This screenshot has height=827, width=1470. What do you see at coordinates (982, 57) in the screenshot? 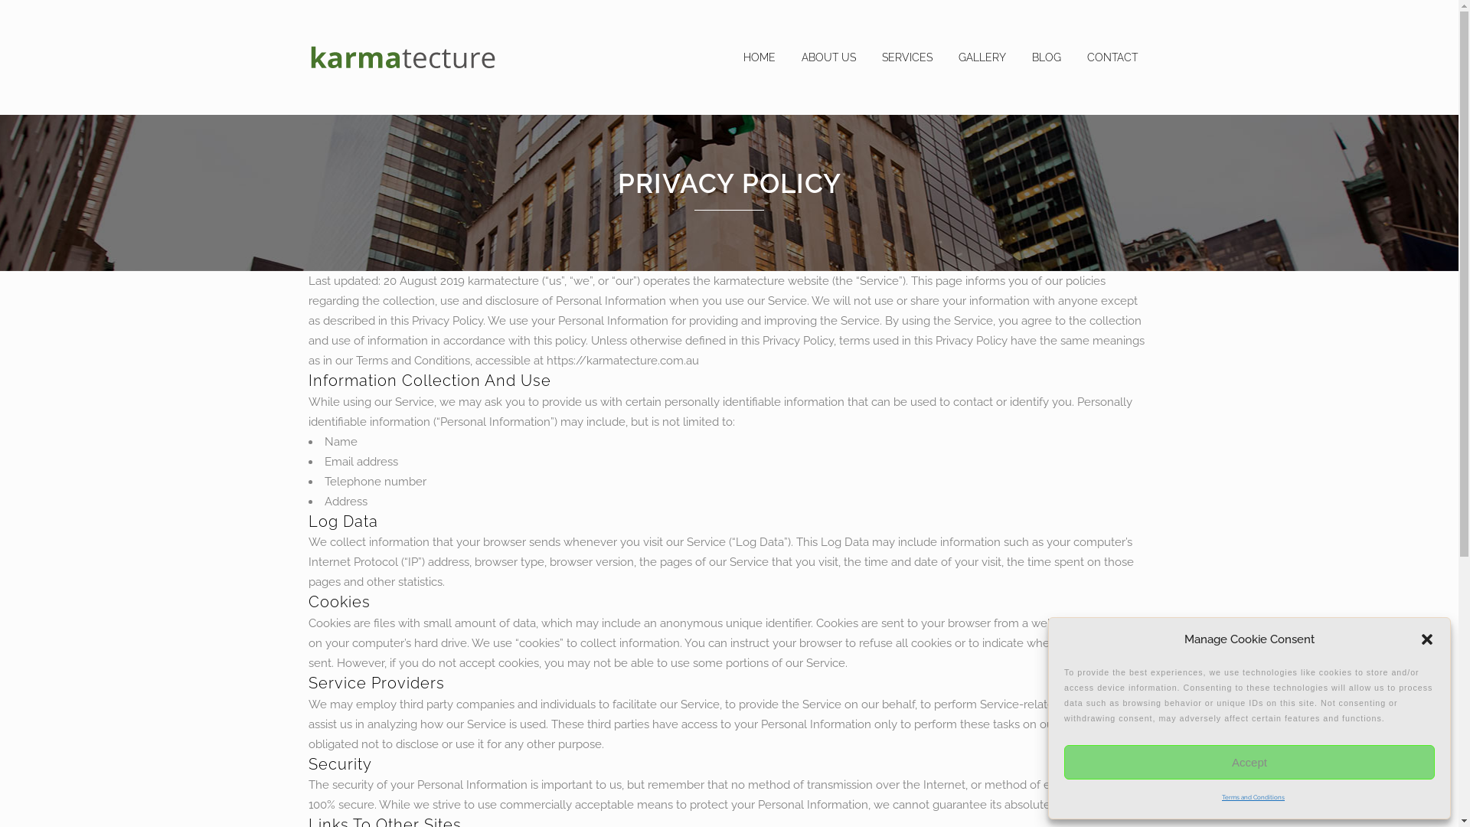
I see `GALLERY` at bounding box center [982, 57].